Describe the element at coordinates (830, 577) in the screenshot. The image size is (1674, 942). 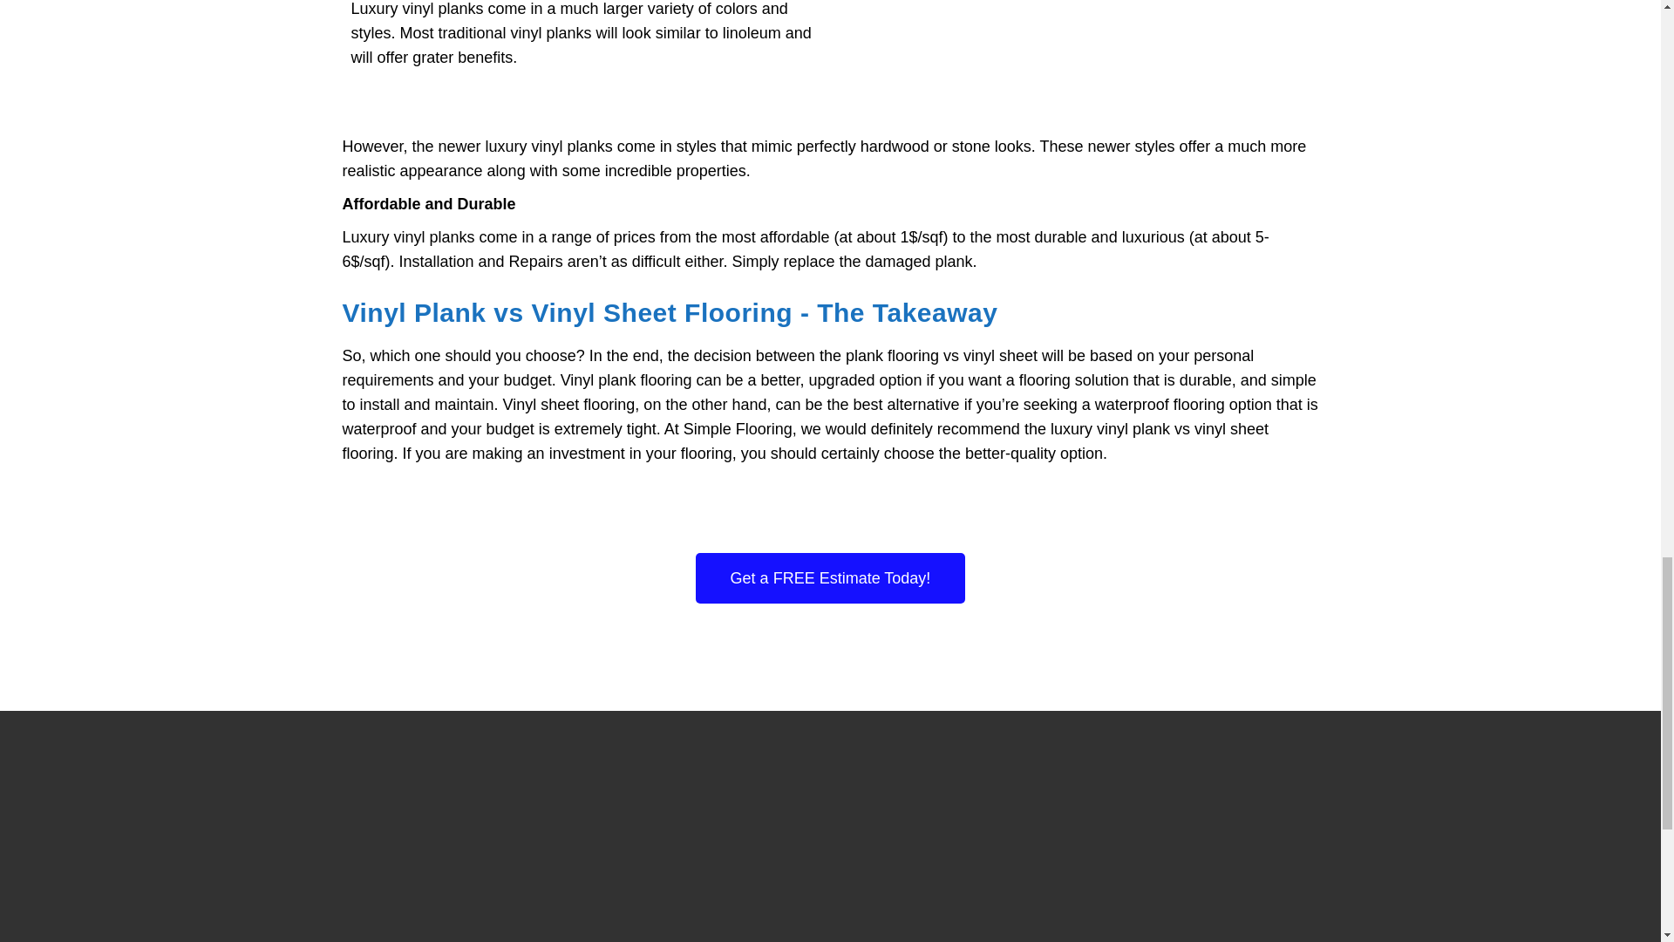
I see `Get a FREE Estimate Today!` at that location.